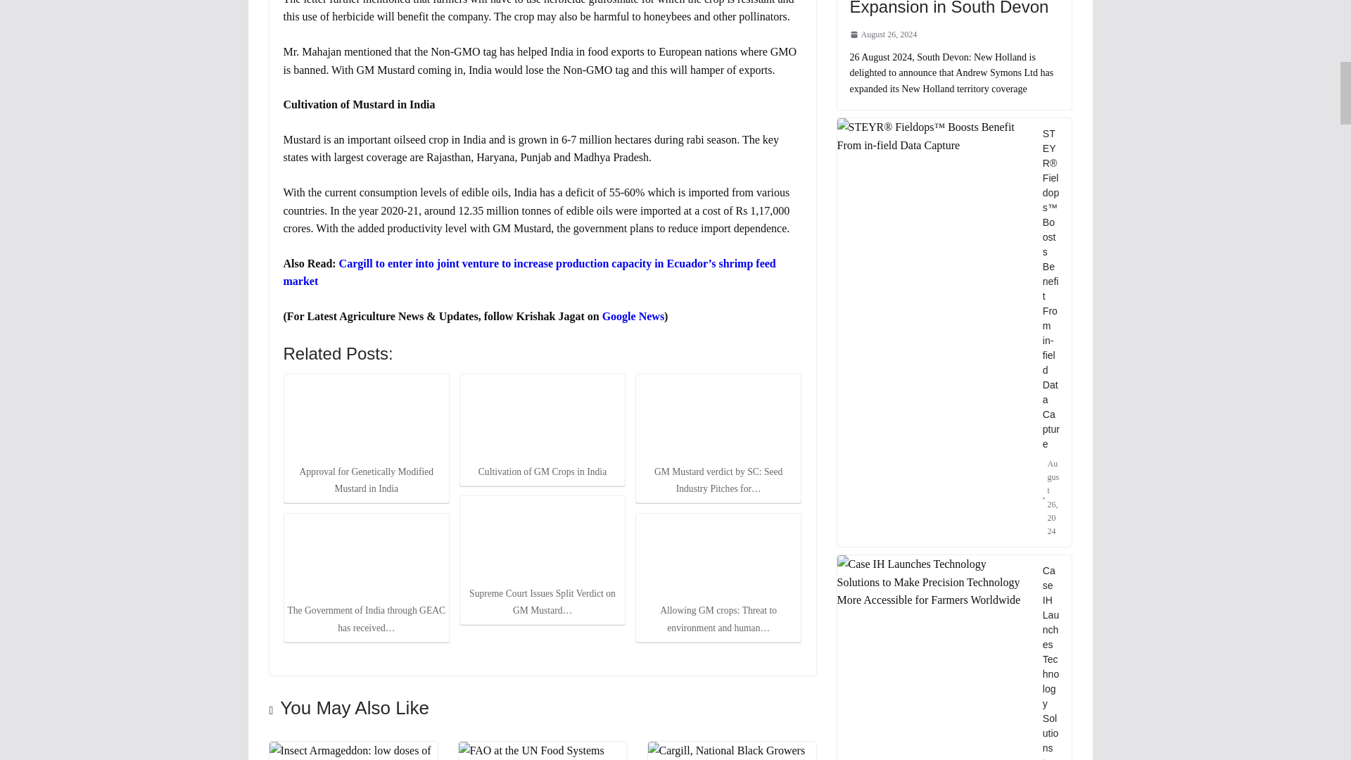  Describe the element at coordinates (542, 418) in the screenshot. I see `Cultivation of GM Crops in India` at that location.